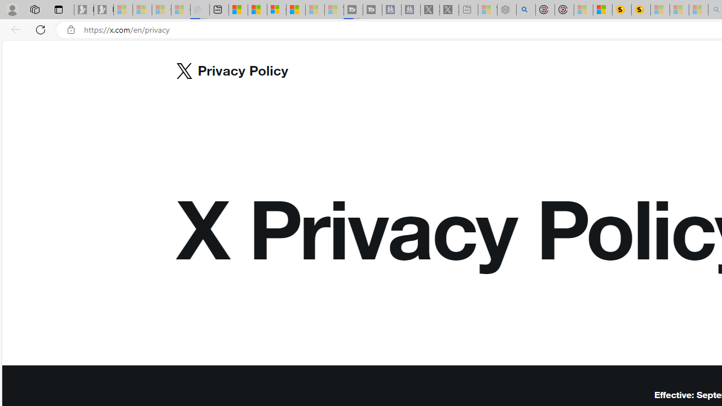 The width and height of the screenshot is (722, 406). I want to click on Wildlife - MSN - Sleeping, so click(487, 10).